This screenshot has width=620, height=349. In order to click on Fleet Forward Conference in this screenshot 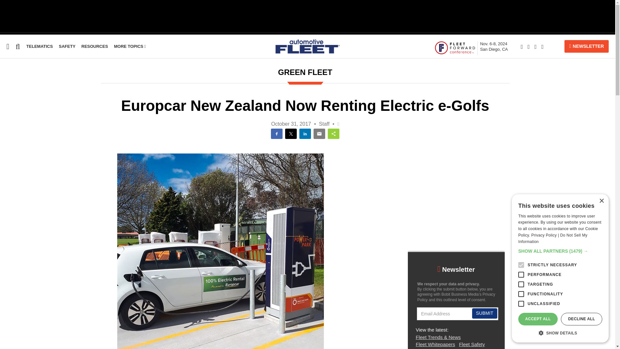, I will do `click(130, 47)`.